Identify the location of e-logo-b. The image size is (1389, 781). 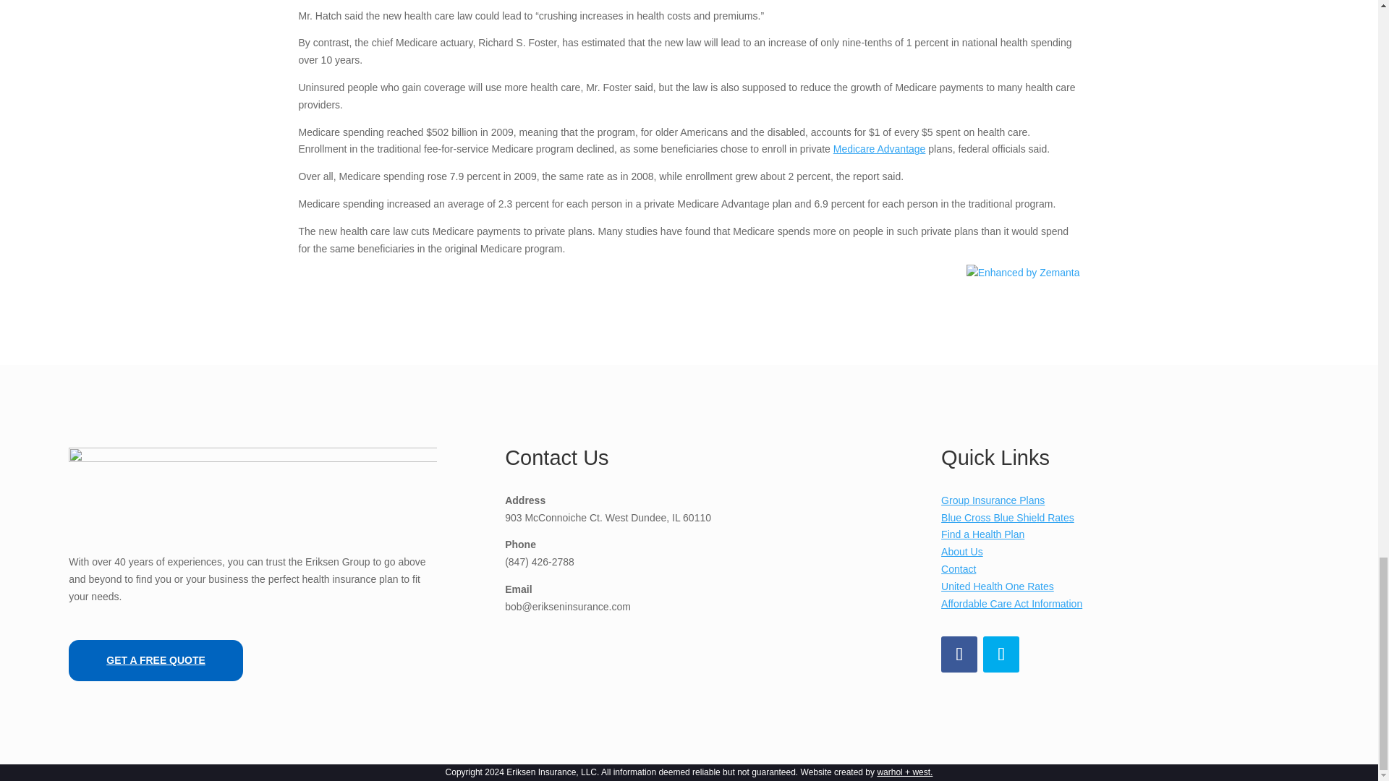
(252, 483).